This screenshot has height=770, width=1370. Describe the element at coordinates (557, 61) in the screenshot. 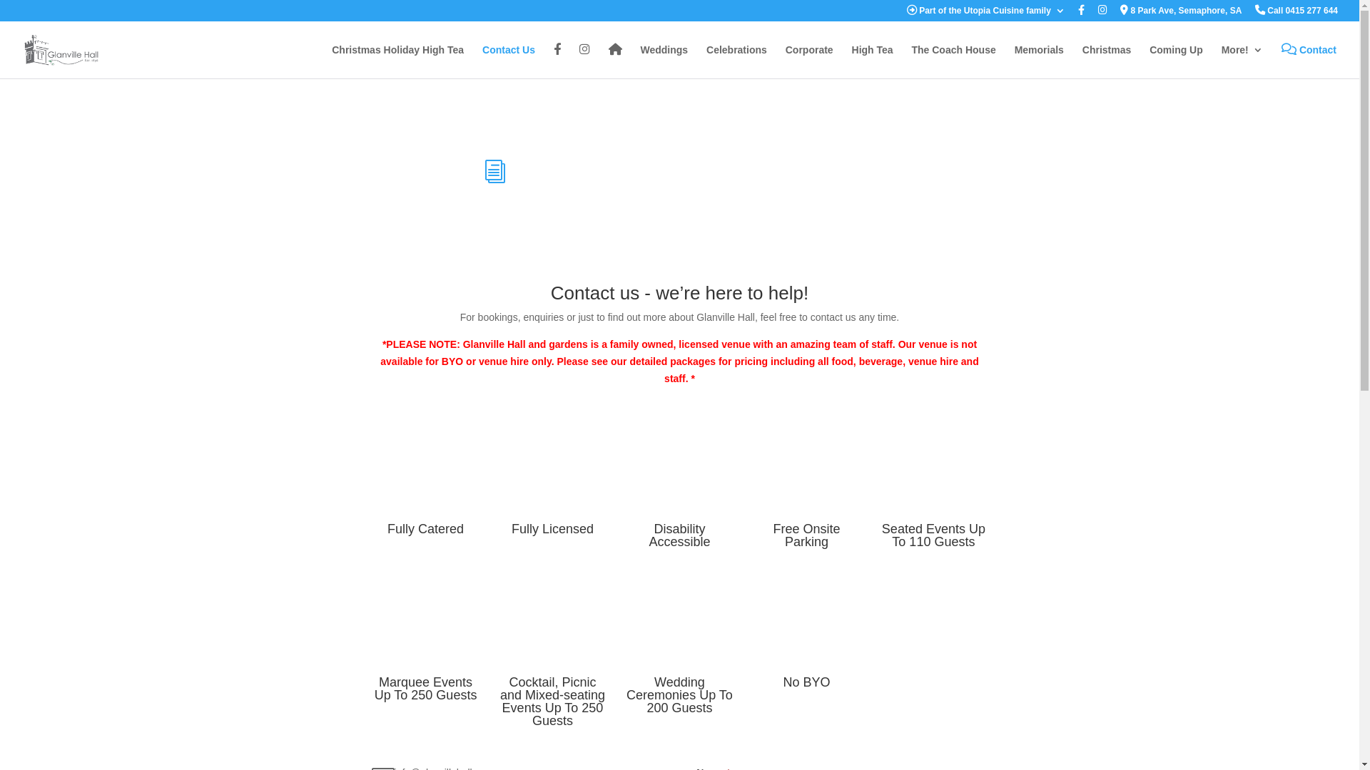

I see `Facebook` at that location.